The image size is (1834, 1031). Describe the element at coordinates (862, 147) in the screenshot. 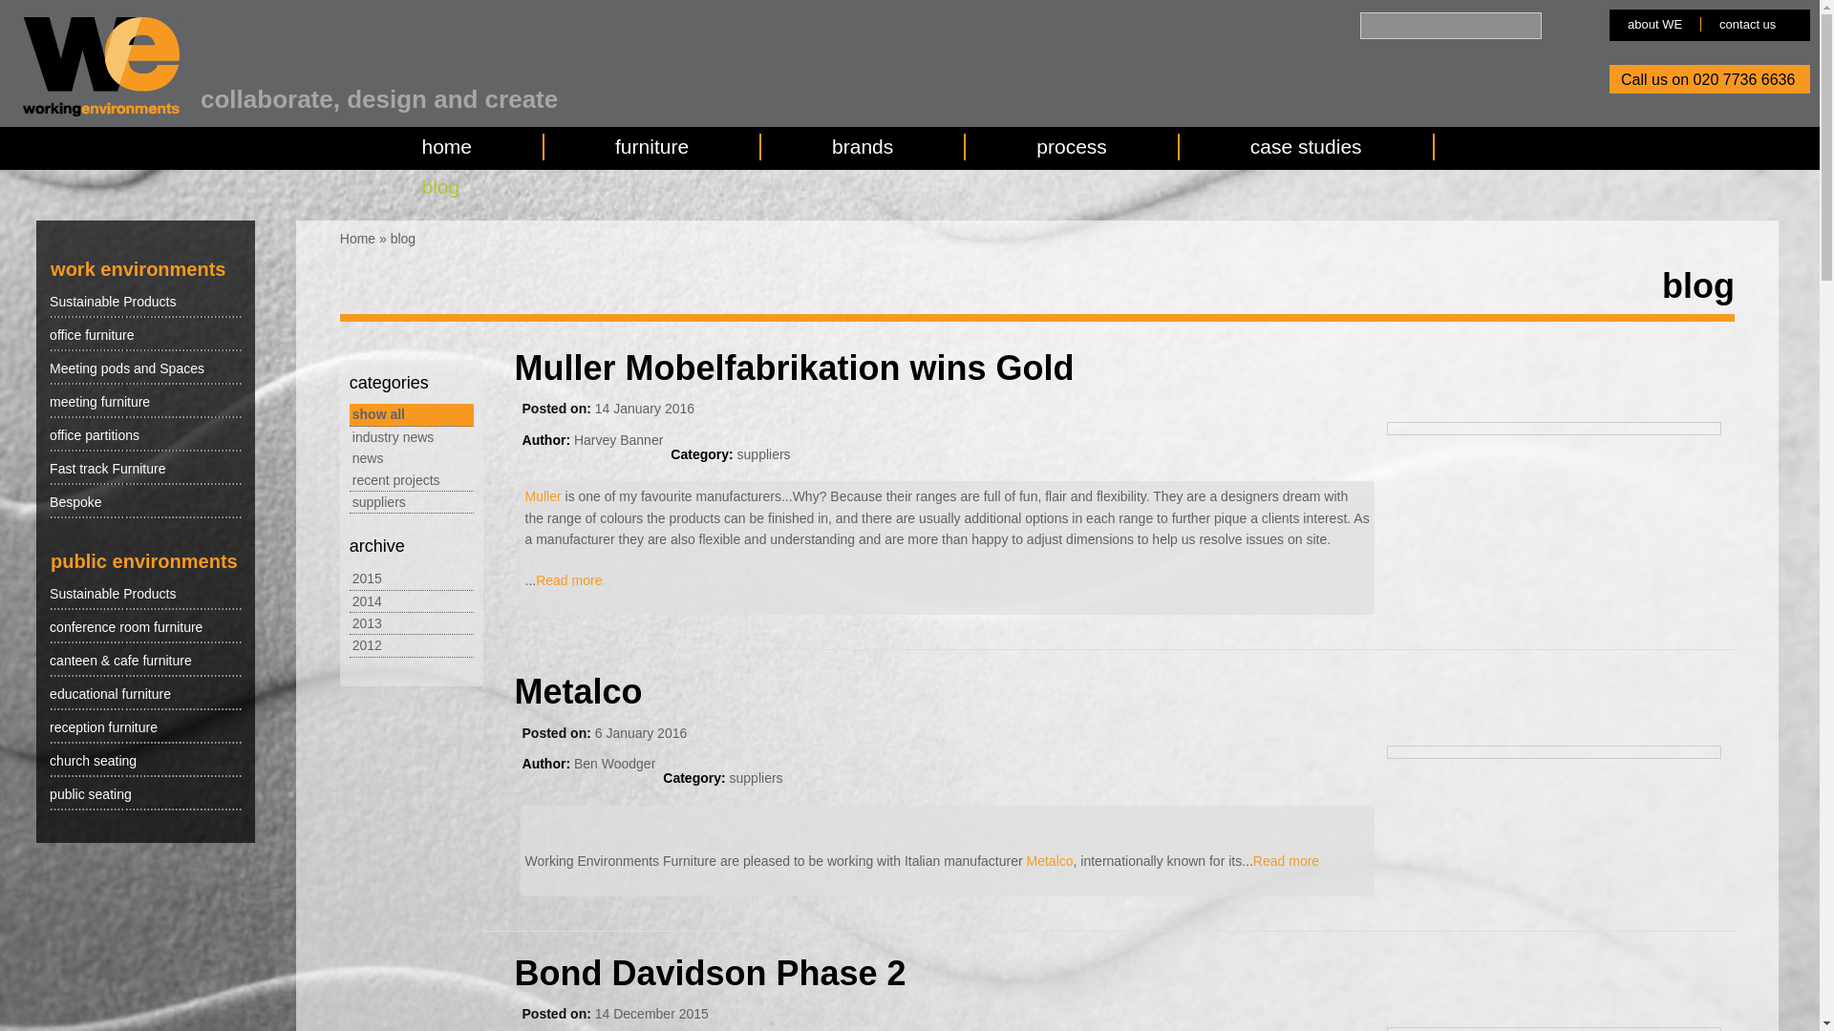

I see `brands` at that location.